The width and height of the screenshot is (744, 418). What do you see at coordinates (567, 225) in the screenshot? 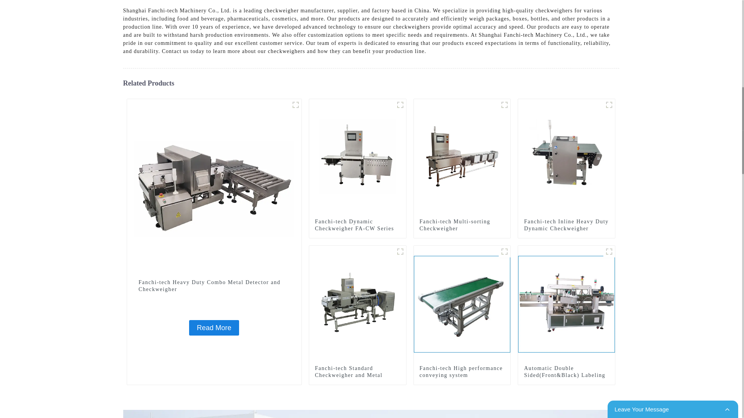
I see `Fanchi-tech Inline Heavy Duty Dynamic Checkweigher` at bounding box center [567, 225].